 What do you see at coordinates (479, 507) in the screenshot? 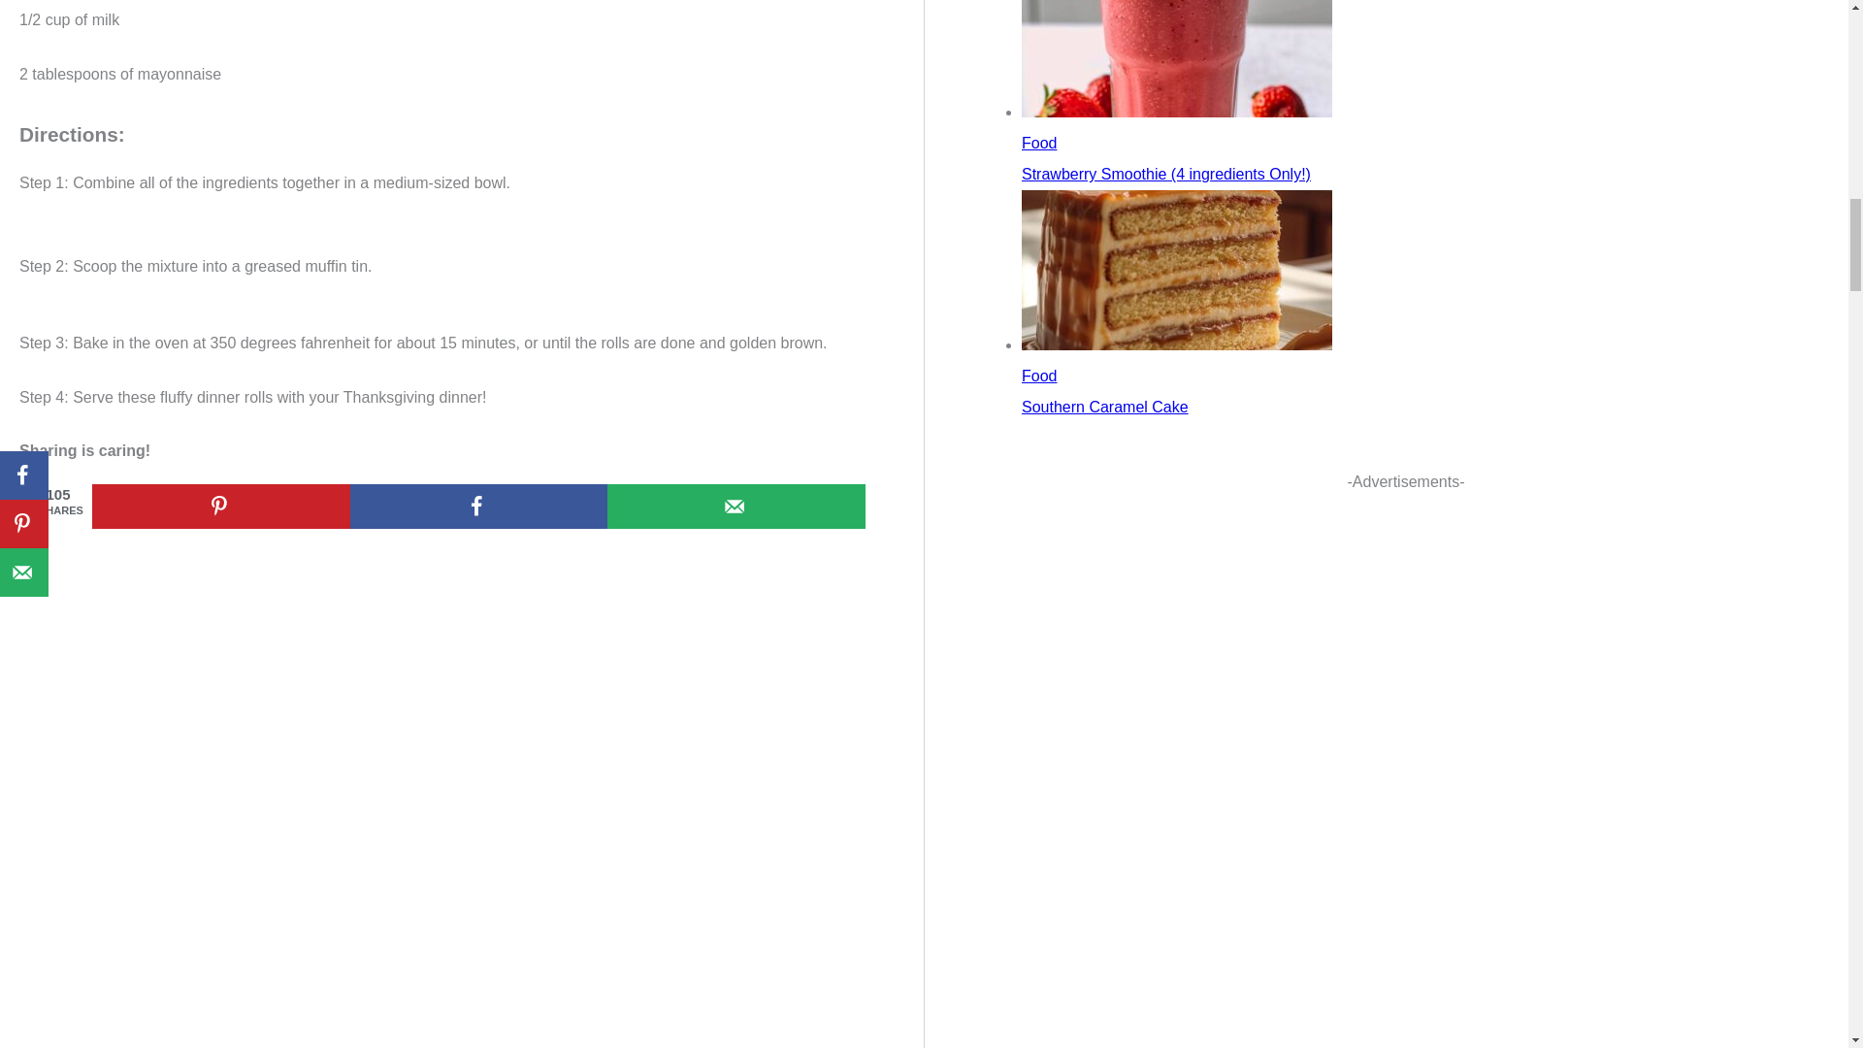
I see `Share on Facebook` at bounding box center [479, 507].